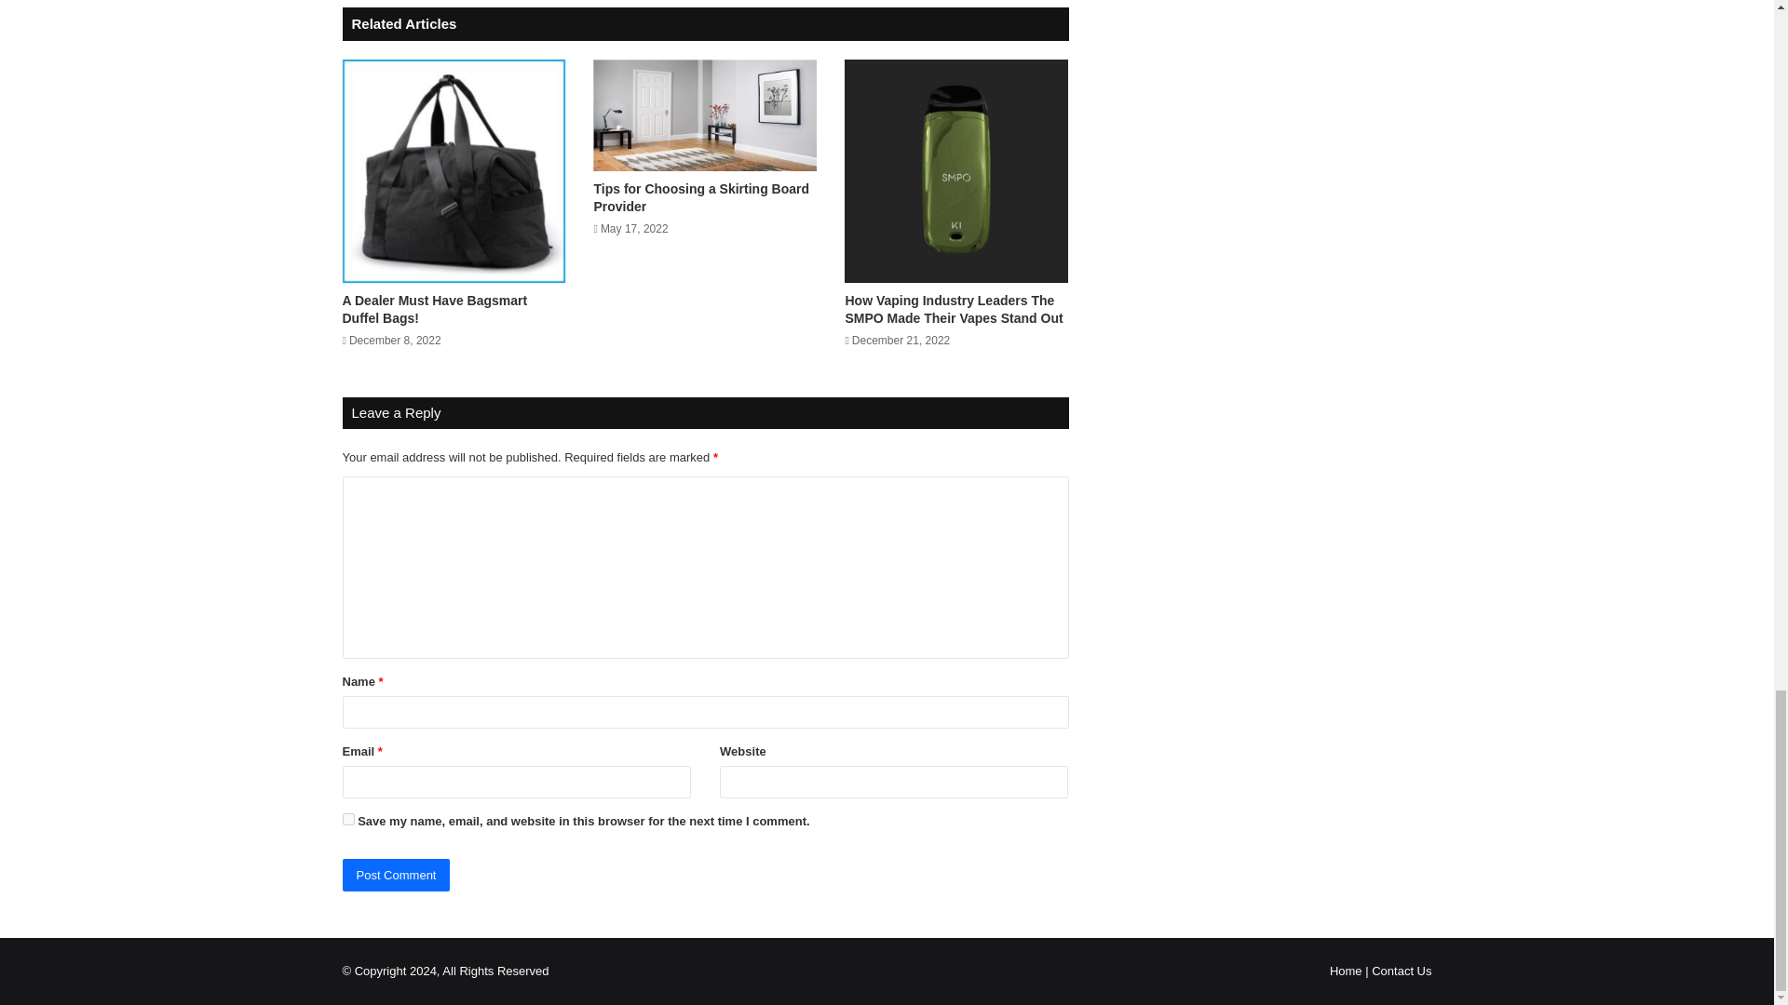 The width and height of the screenshot is (1788, 1005). Describe the element at coordinates (348, 819) in the screenshot. I see `yes` at that location.